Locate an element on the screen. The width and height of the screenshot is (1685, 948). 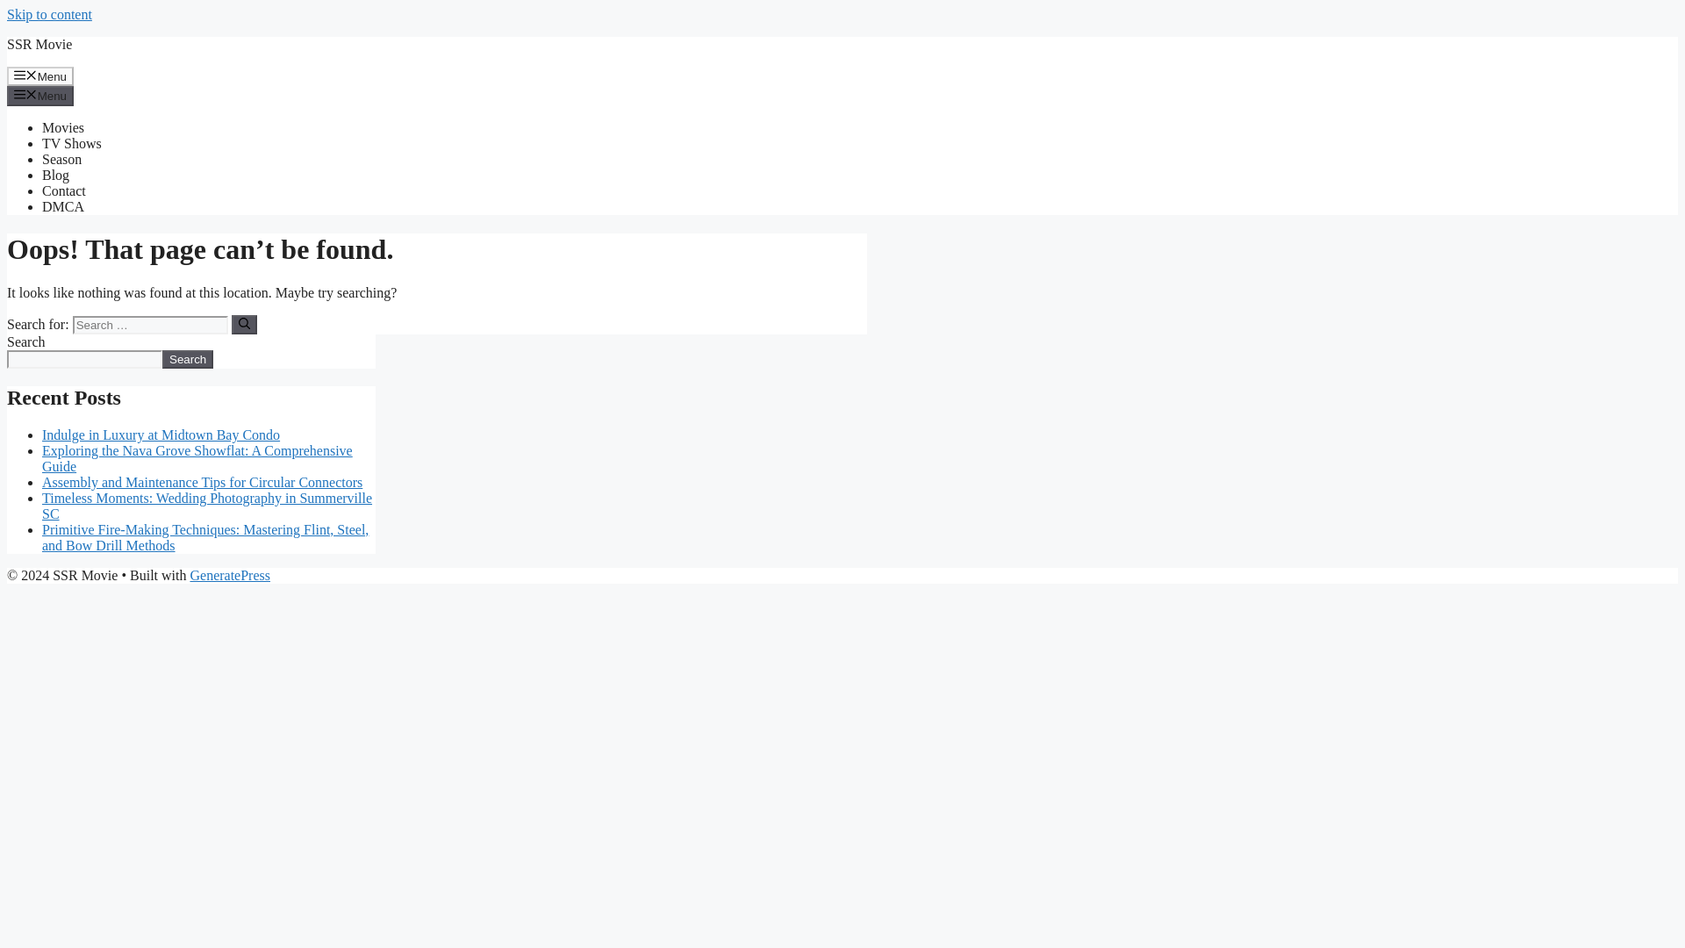
Indulge in Luxury at Midtown Bay Condo is located at coordinates (161, 435).